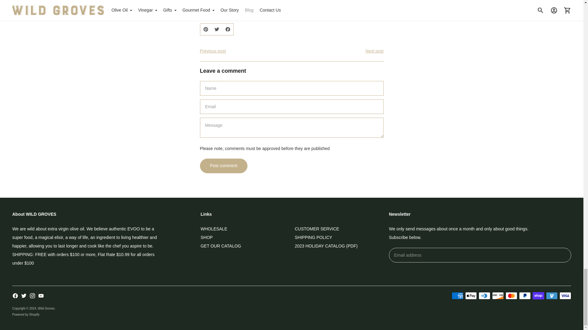 This screenshot has width=588, height=330. I want to click on Wild Groves on Twitter, so click(24, 296).